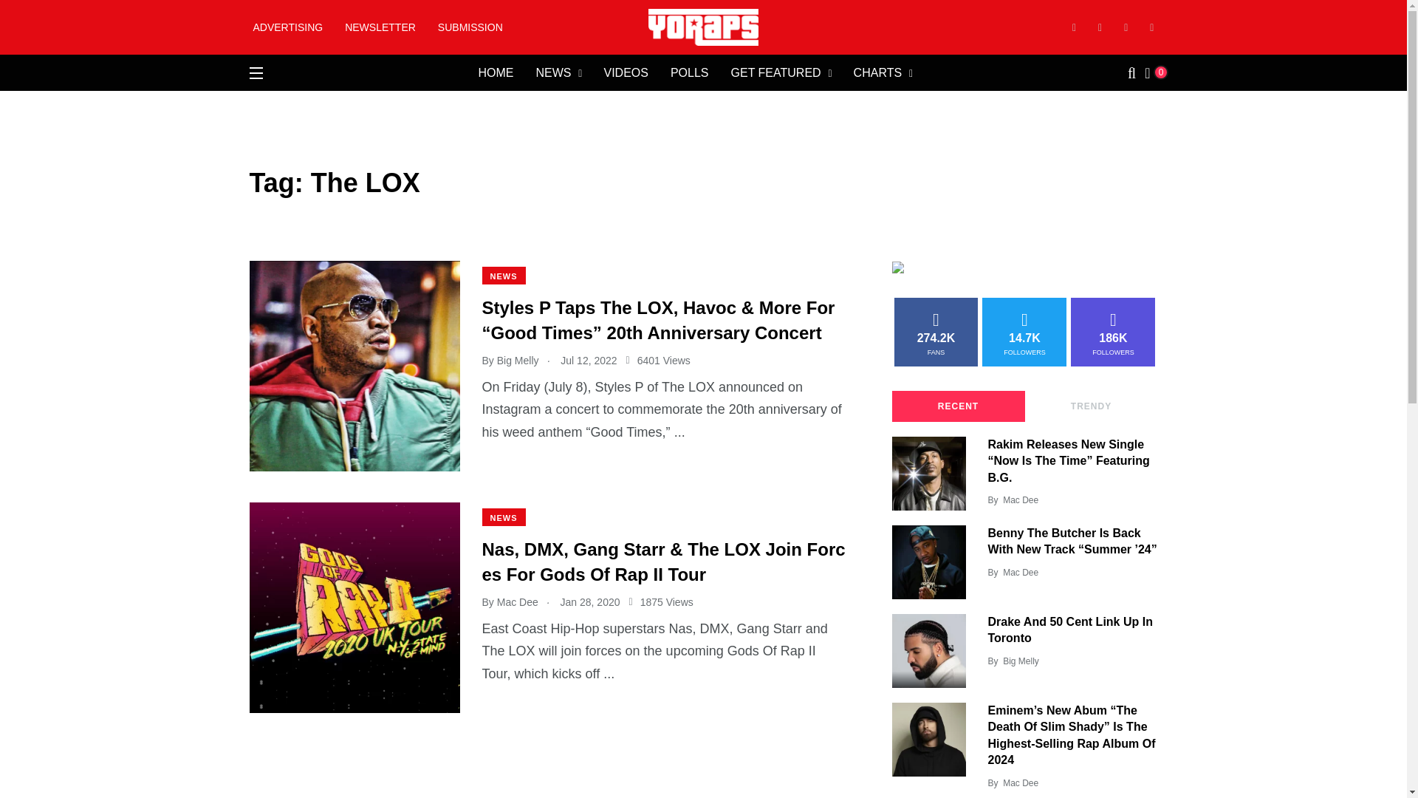 The height and width of the screenshot is (798, 1418). What do you see at coordinates (287, 27) in the screenshot?
I see `ADVERTISING` at bounding box center [287, 27].